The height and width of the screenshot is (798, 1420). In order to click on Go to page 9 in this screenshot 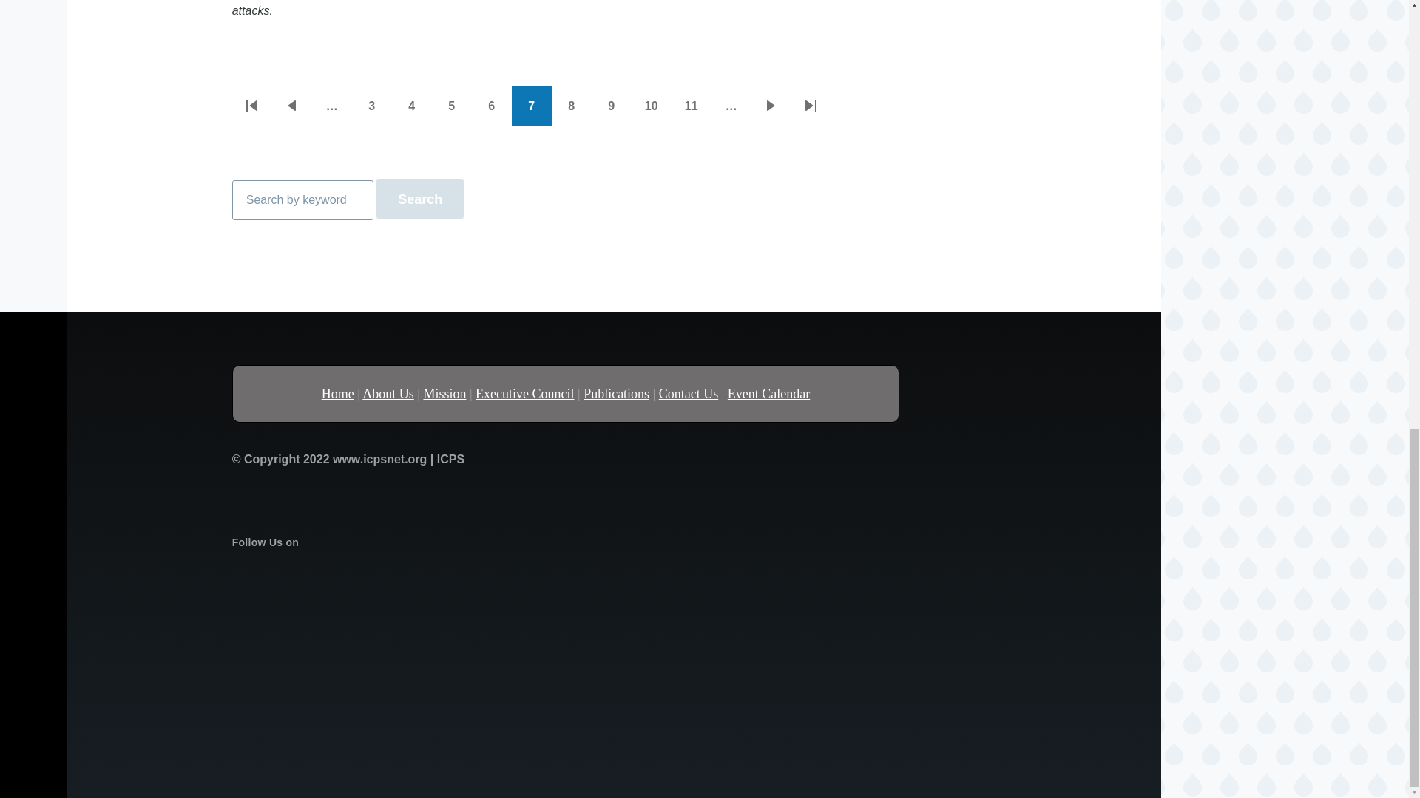, I will do `click(302, 200)`.